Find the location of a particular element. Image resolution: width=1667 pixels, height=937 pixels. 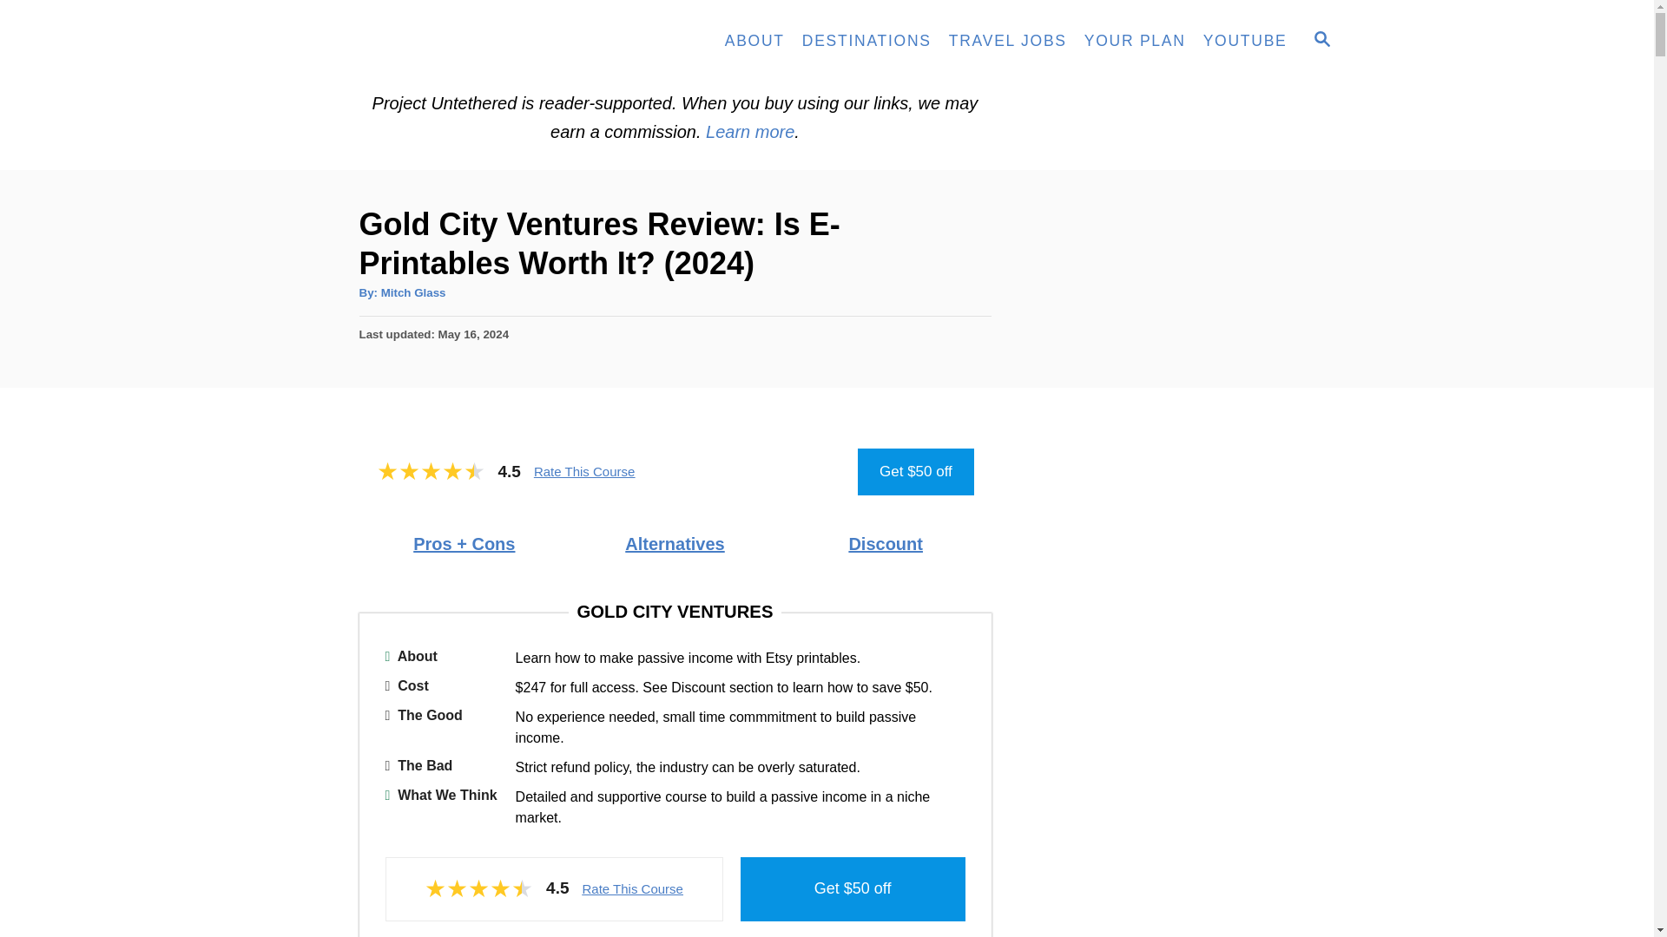

YOUTUBE is located at coordinates (1245, 42).